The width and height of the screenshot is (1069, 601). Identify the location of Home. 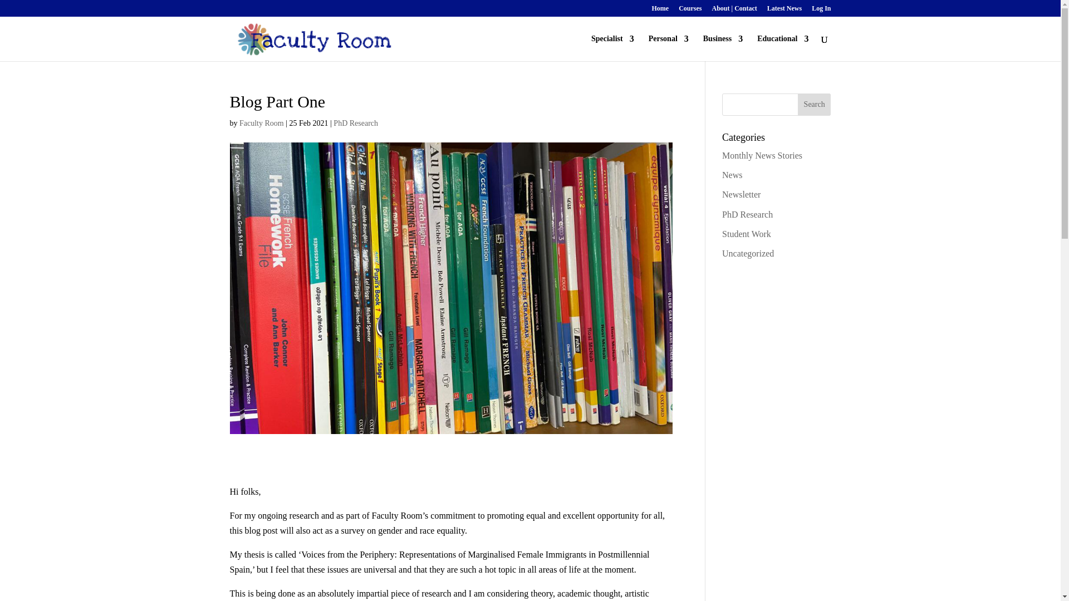
(660, 11).